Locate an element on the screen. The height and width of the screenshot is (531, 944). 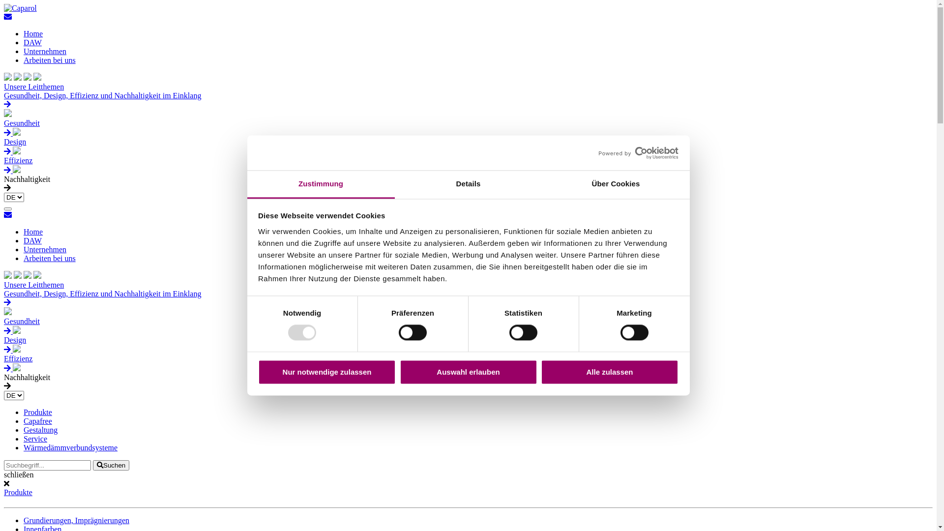
Arbeiten bei uns is located at coordinates (50, 60).